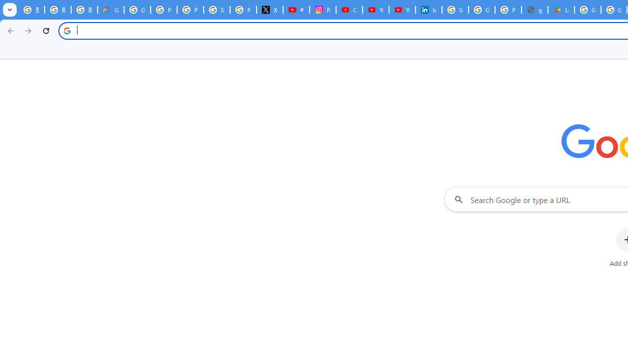  I want to click on Google Cloud Privacy Notice, so click(111, 10).